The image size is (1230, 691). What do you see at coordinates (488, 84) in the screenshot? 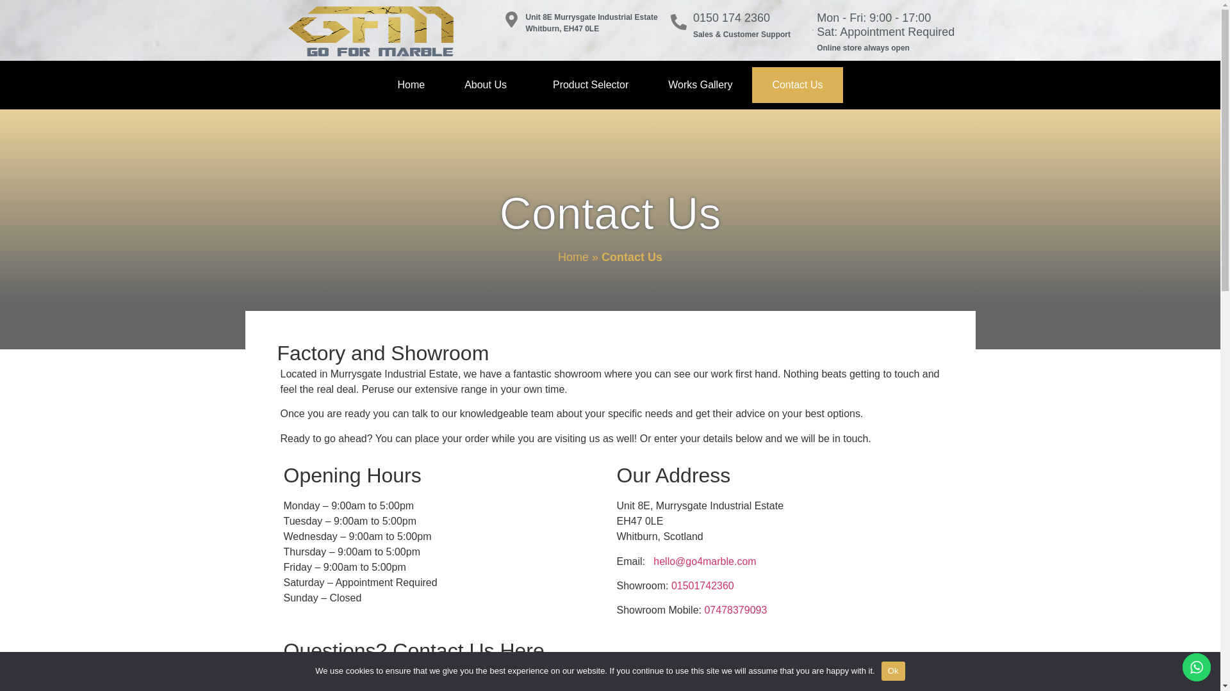
I see `About Us` at bounding box center [488, 84].